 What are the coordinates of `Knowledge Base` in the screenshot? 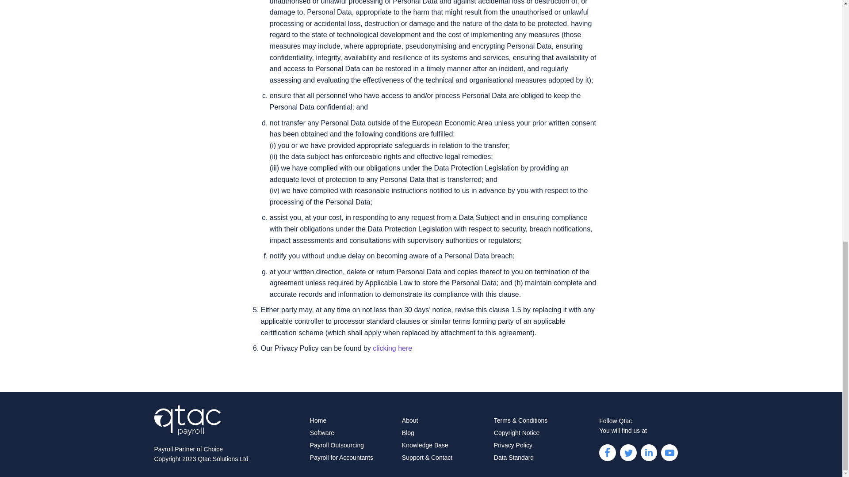 It's located at (424, 445).